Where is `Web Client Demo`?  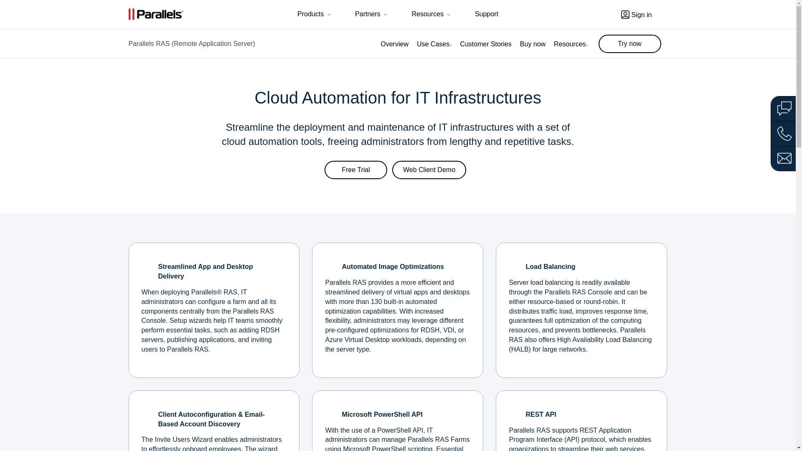 Web Client Demo is located at coordinates (429, 170).